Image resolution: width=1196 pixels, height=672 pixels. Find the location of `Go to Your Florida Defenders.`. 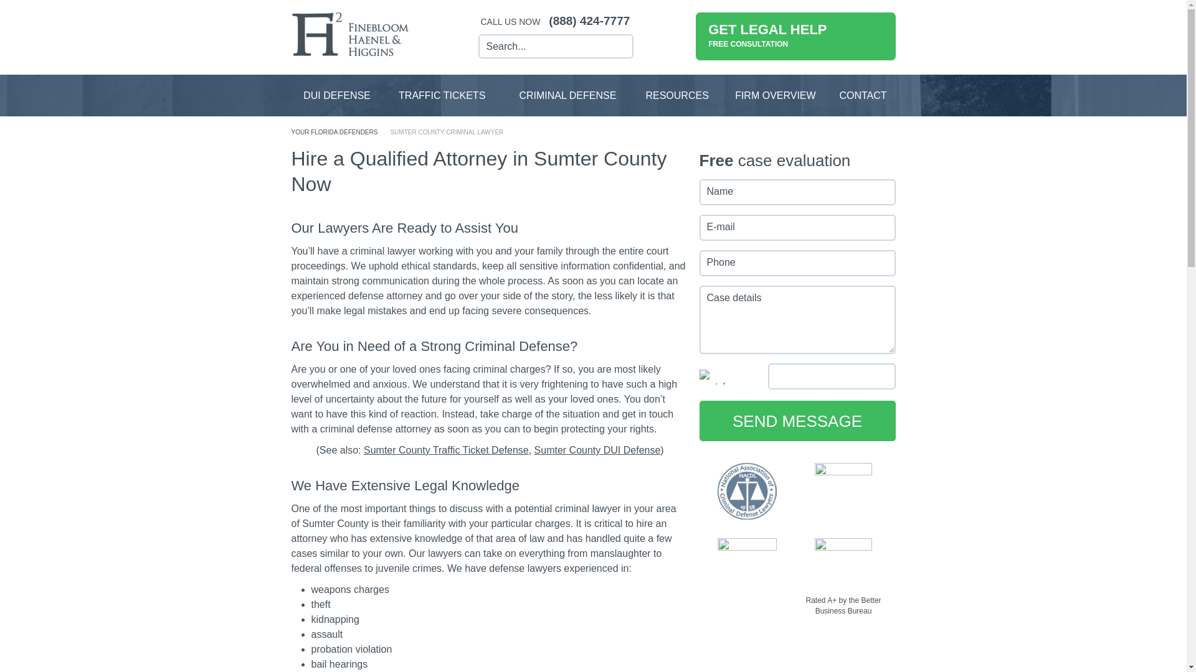

Go to Your Florida Defenders. is located at coordinates (442, 95).